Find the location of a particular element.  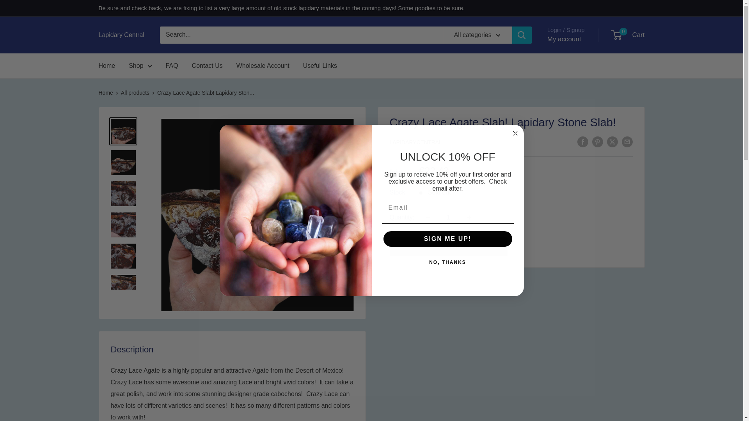

Increase quantity by 1 is located at coordinates (469, 217).